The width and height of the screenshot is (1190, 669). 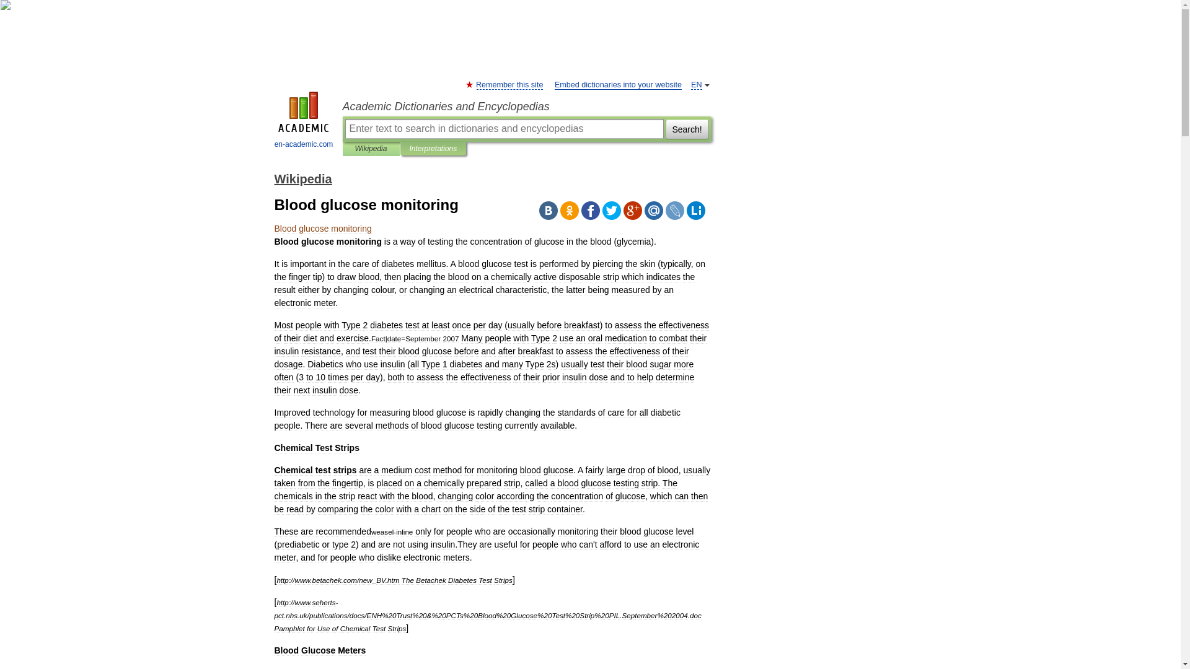 What do you see at coordinates (687, 129) in the screenshot?
I see `Search!` at bounding box center [687, 129].